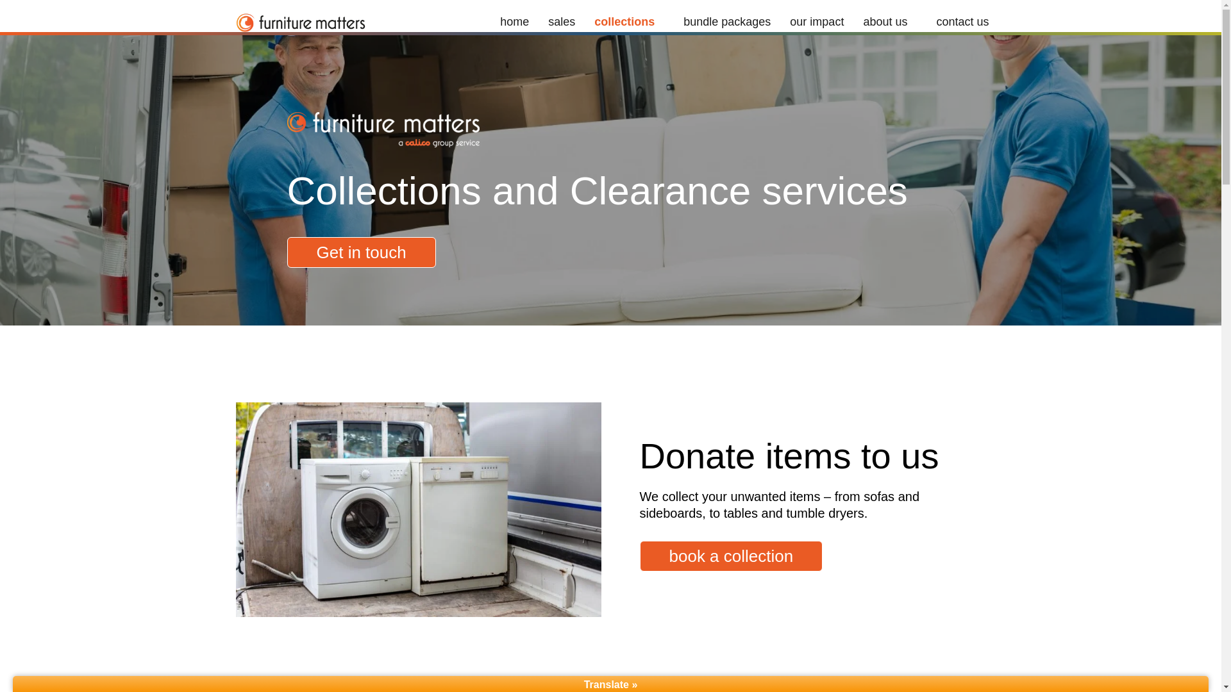 This screenshot has height=692, width=1231. What do you see at coordinates (514, 22) in the screenshot?
I see `home` at bounding box center [514, 22].